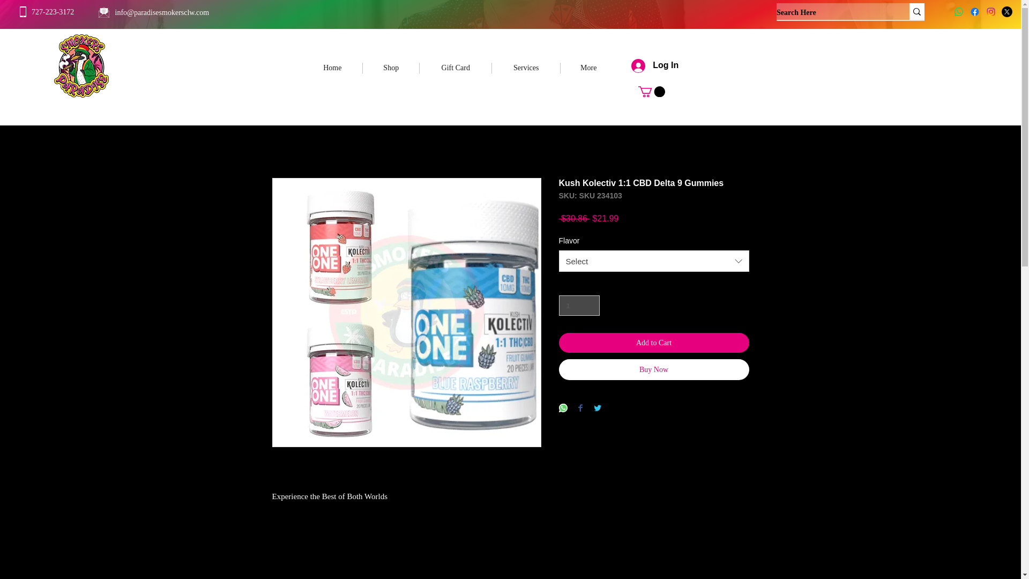 This screenshot has width=1029, height=579. What do you see at coordinates (654, 343) in the screenshot?
I see `Add to Cart` at bounding box center [654, 343].